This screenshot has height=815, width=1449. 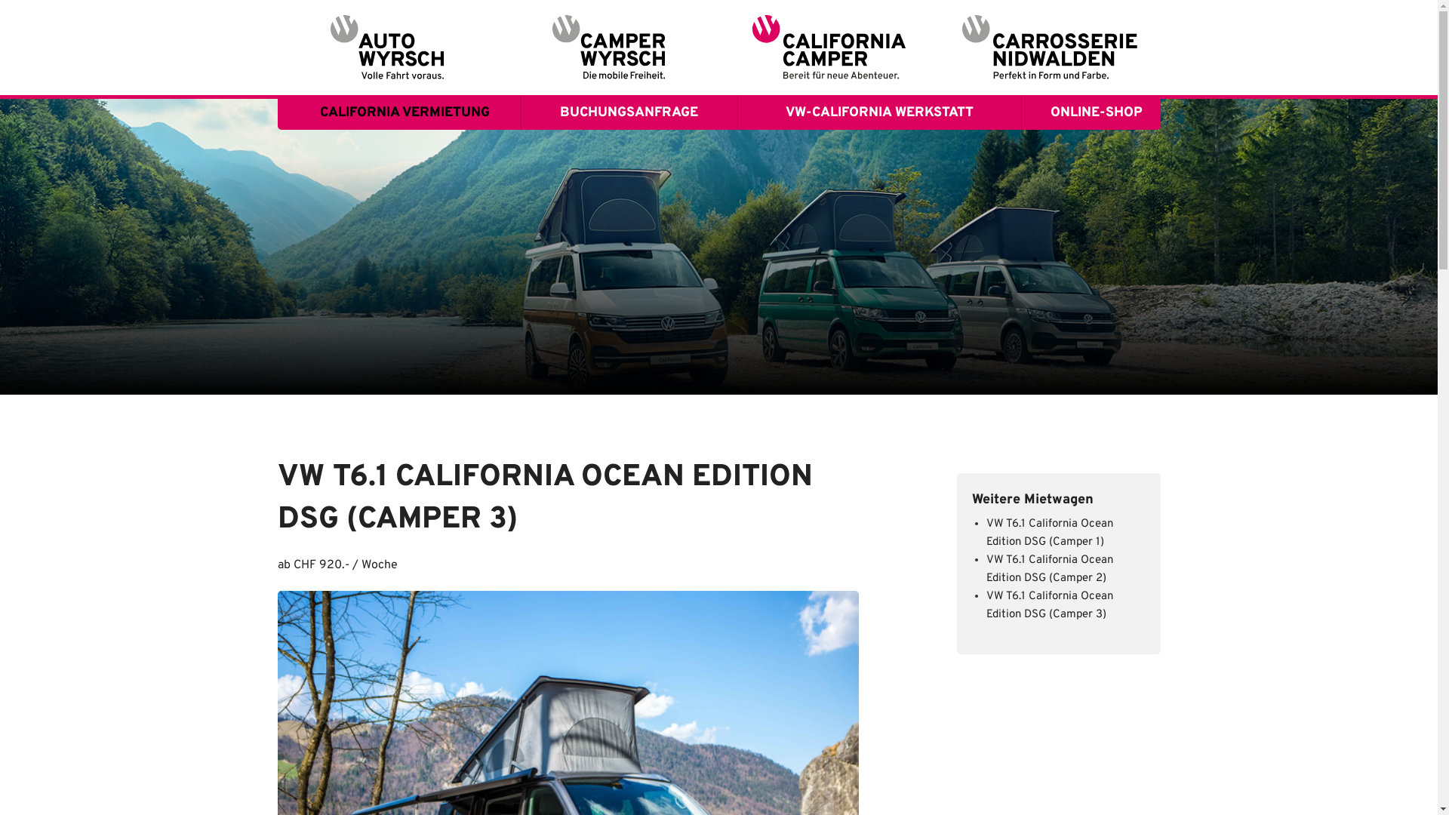 What do you see at coordinates (399, 146) in the screenshot?
I see `VW T6.1 OCEAN CAMPER 1` at bounding box center [399, 146].